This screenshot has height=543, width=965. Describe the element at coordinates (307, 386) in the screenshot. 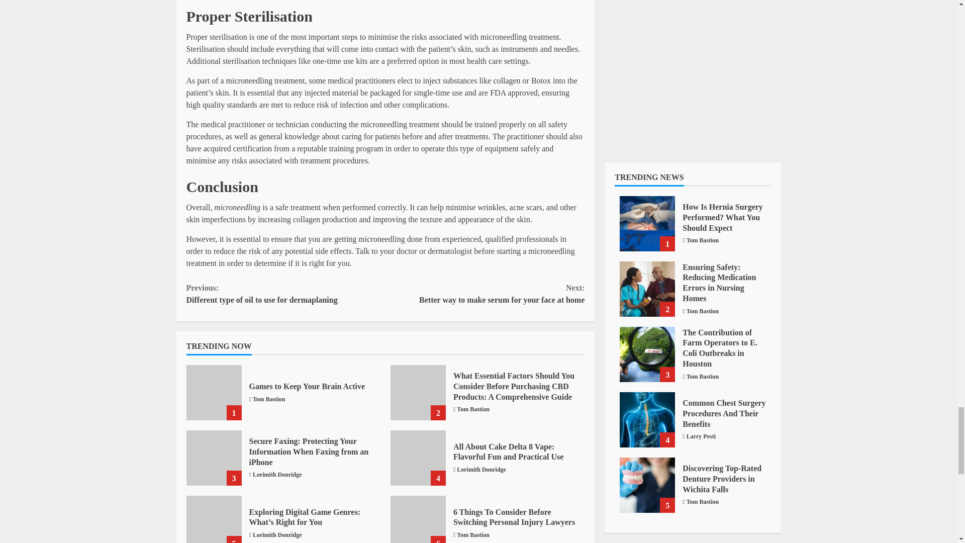

I see `Games to Keep Your Brain Active` at that location.